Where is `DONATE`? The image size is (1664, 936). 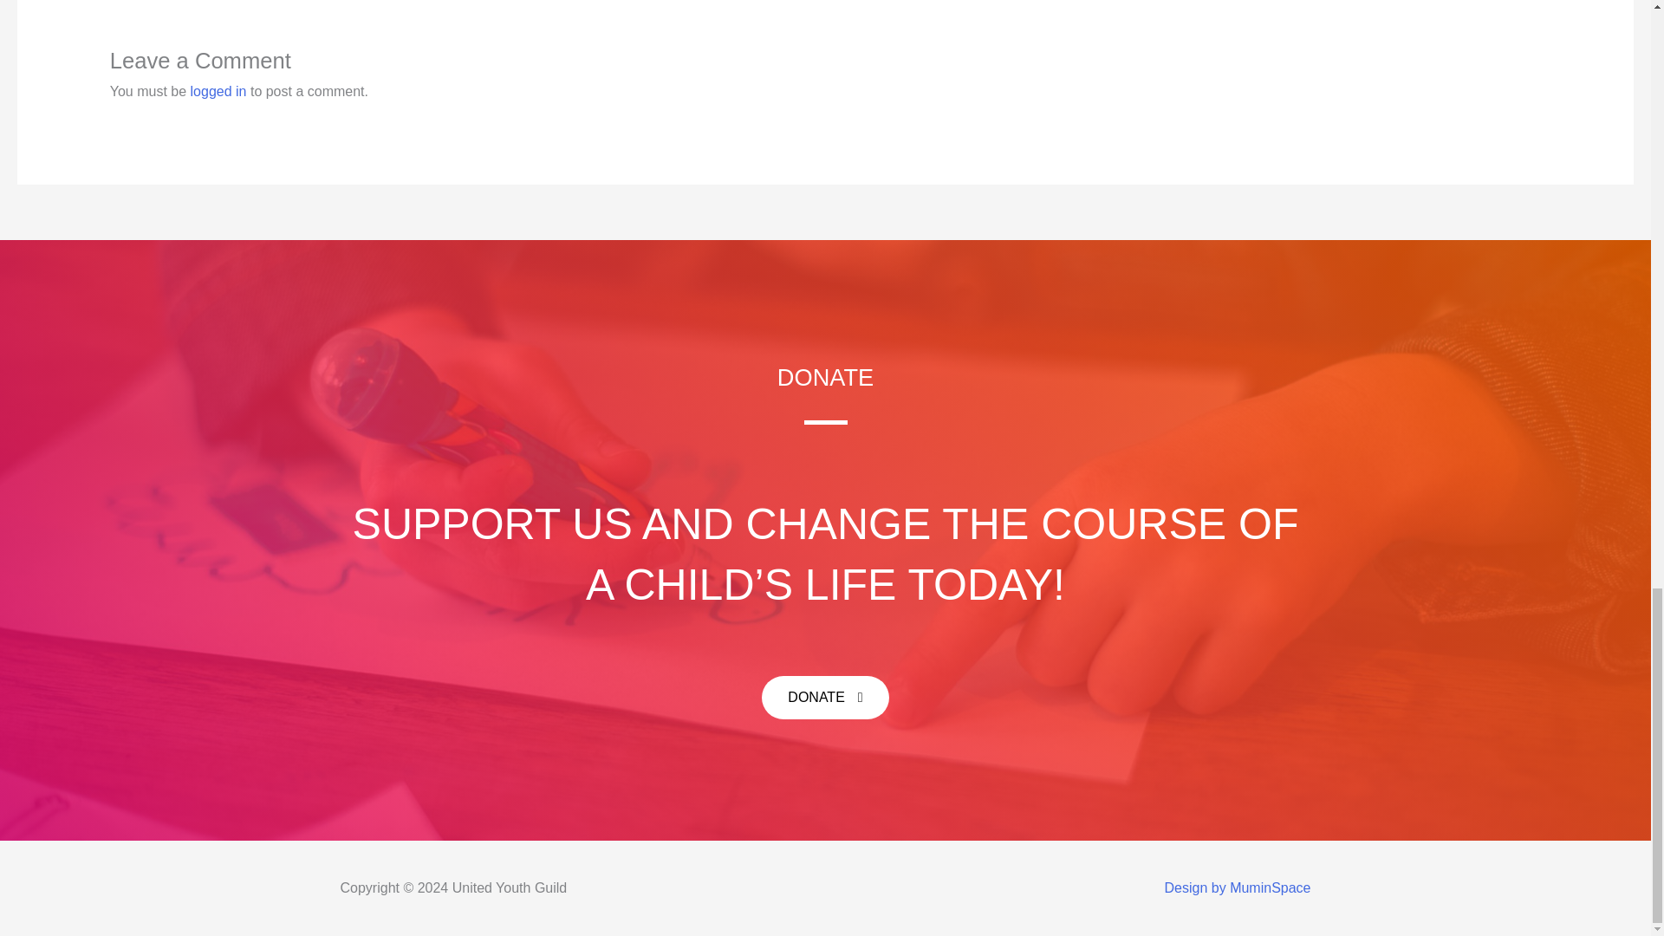
DONATE is located at coordinates (825, 697).